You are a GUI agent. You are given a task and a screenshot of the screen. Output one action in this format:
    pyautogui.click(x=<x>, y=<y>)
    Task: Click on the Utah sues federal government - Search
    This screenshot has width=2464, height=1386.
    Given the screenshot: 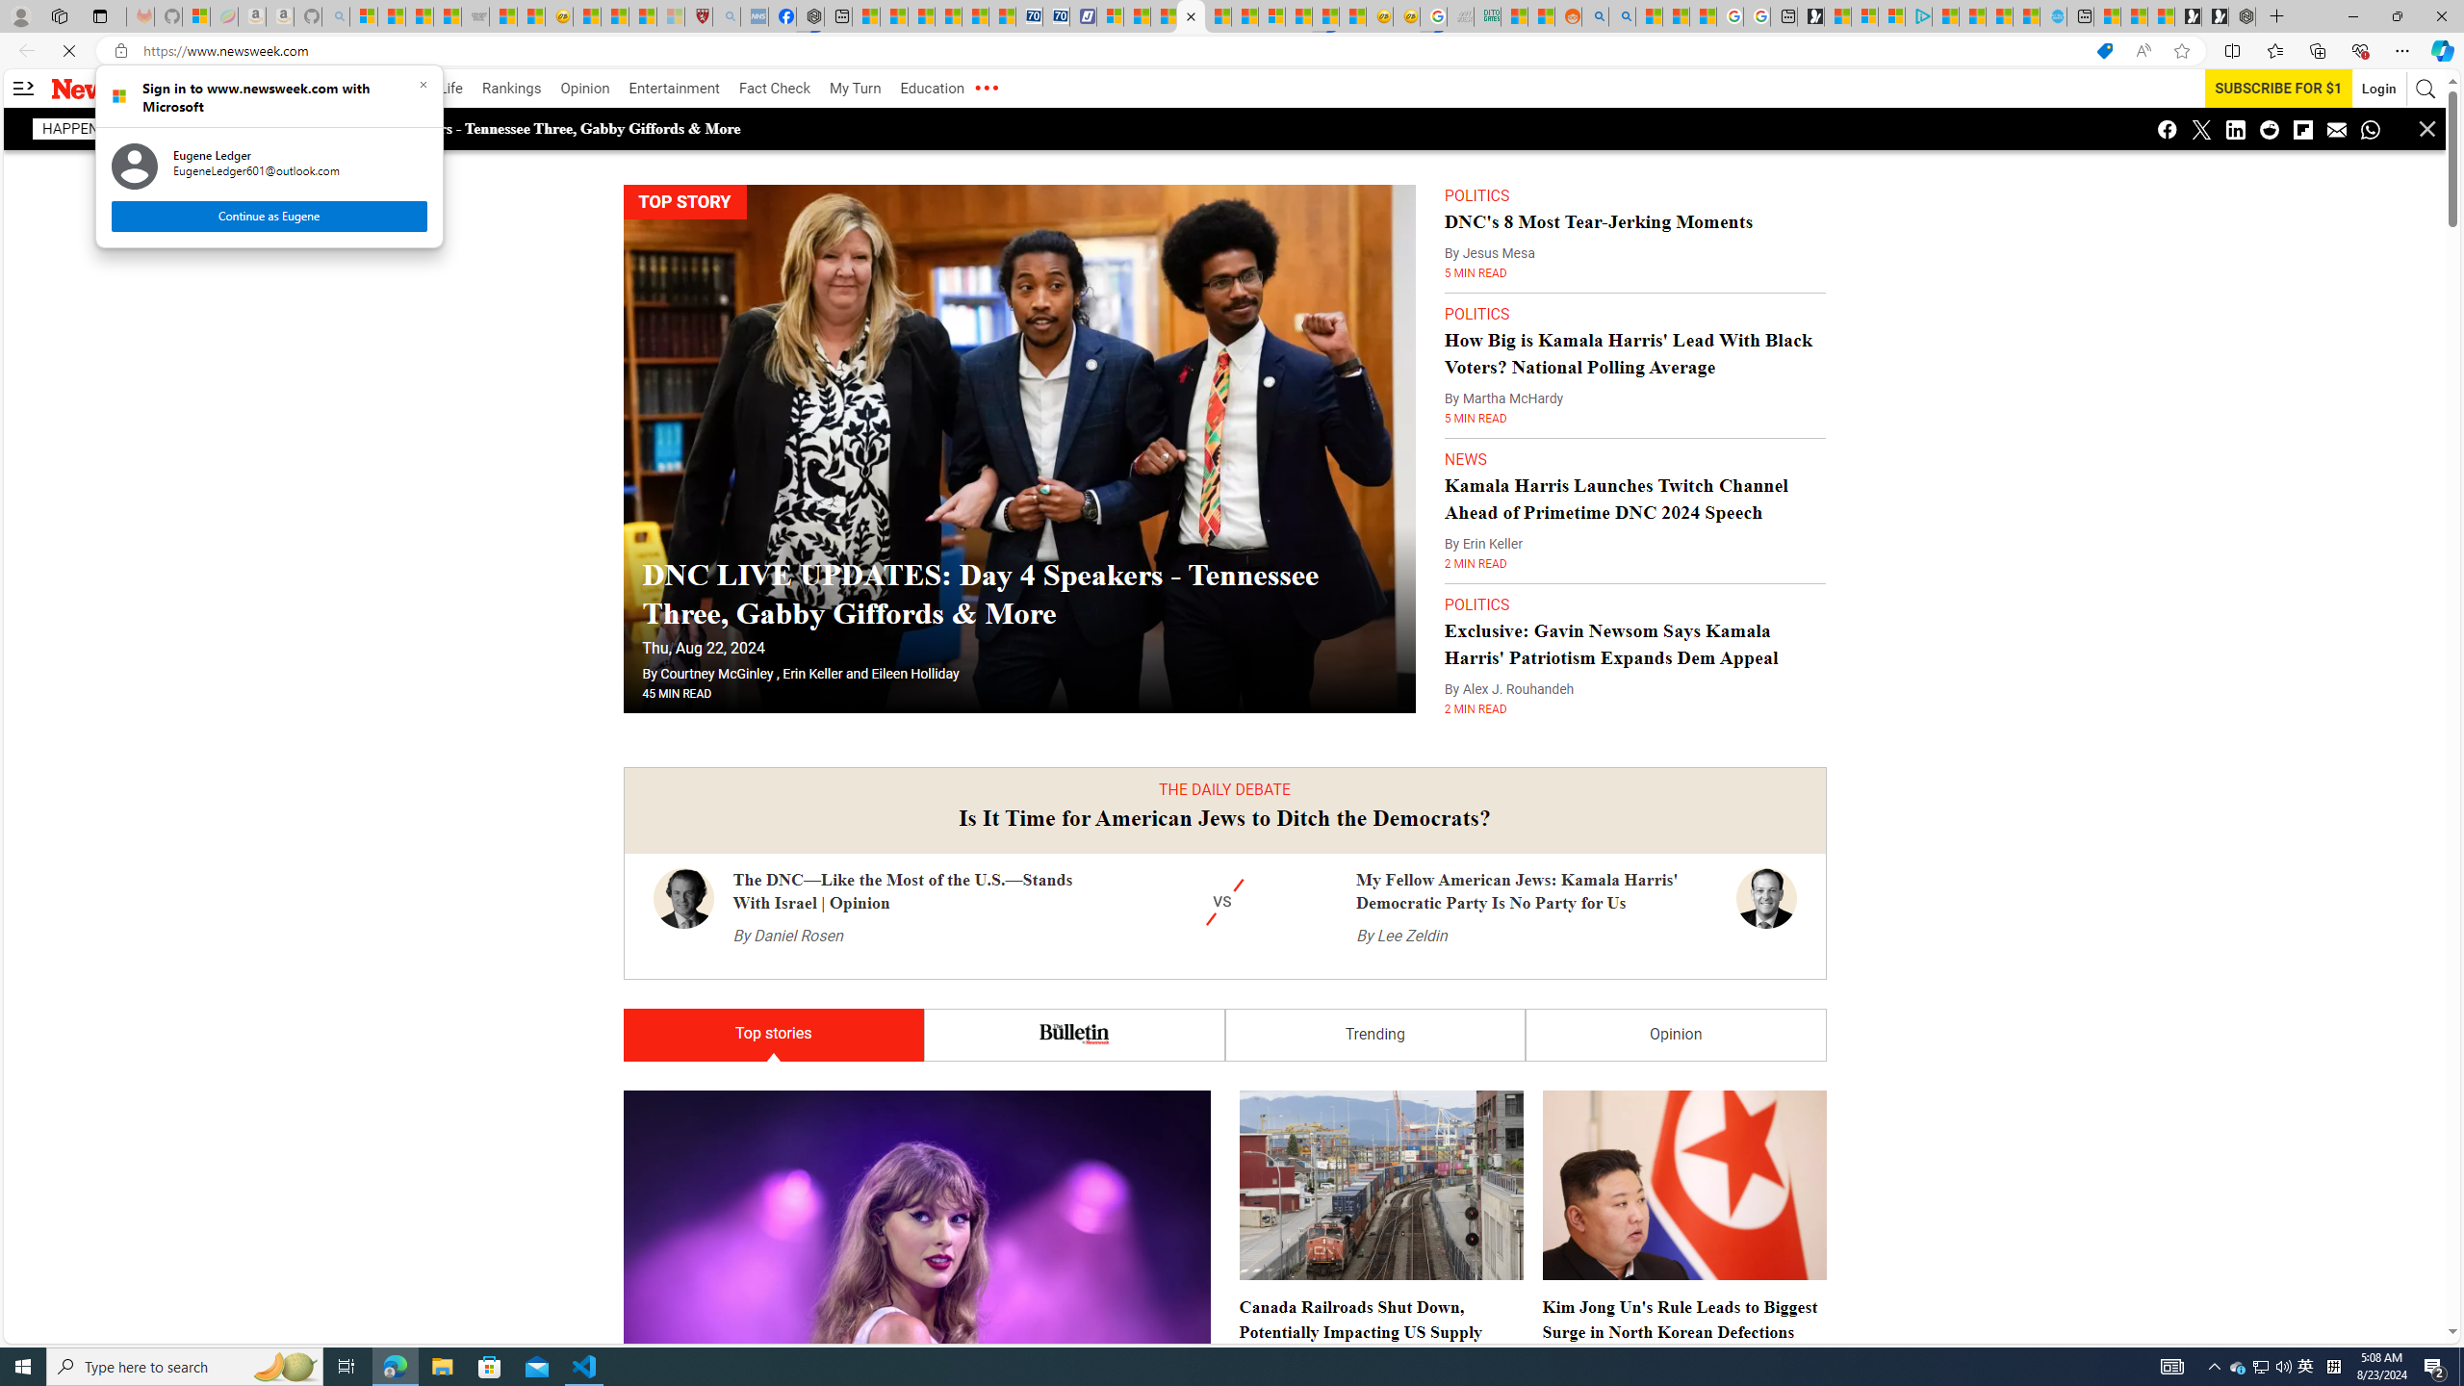 What is the action you would take?
    pyautogui.click(x=1623, y=16)
    